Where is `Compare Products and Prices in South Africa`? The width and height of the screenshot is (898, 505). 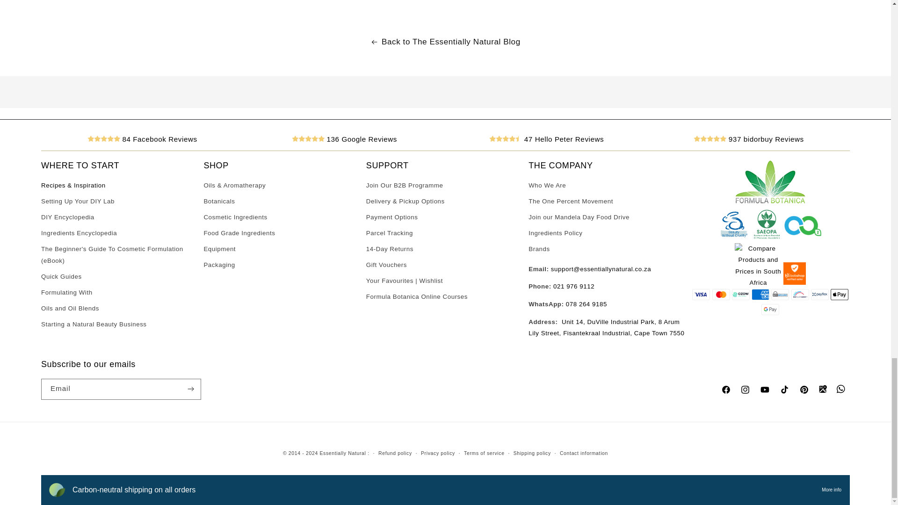 Compare Products and Prices in South Africa is located at coordinates (758, 282).